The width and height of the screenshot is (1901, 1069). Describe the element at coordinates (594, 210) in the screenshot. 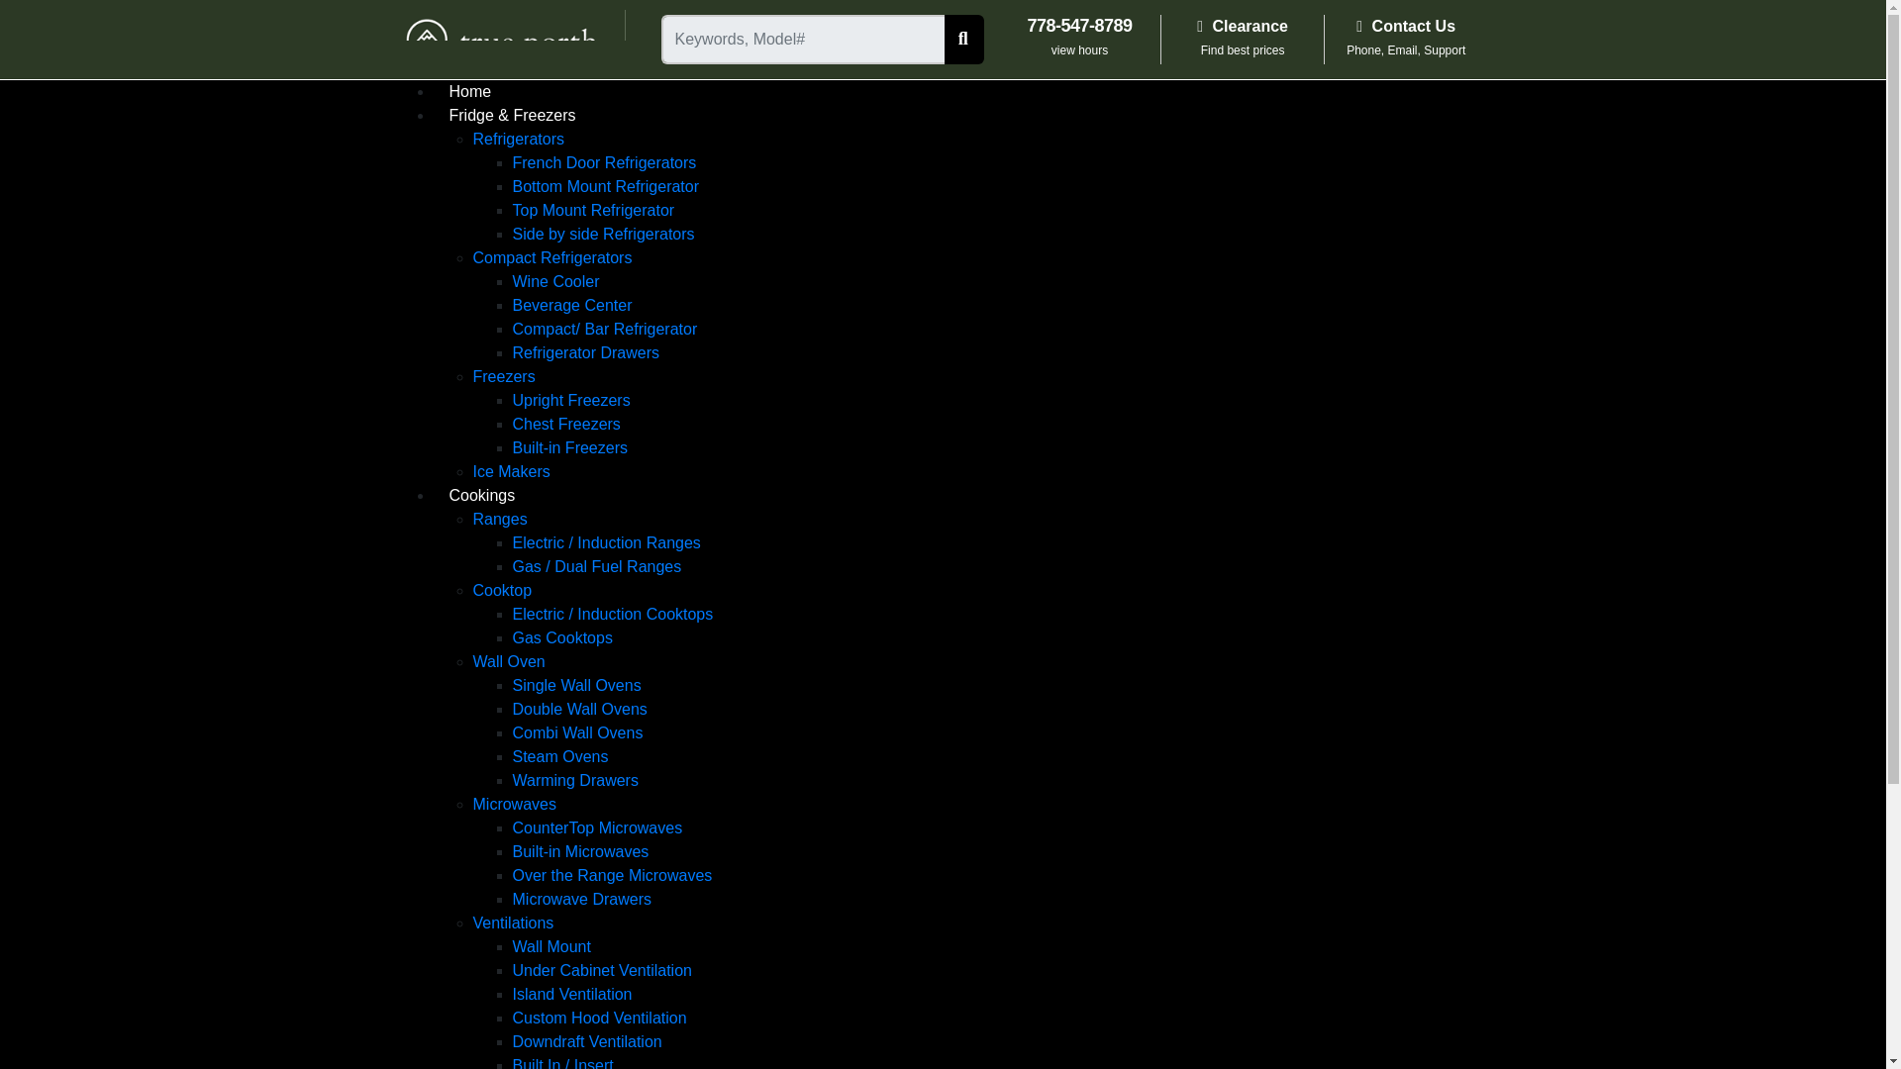

I see `Top Mount Refrigerator` at that location.